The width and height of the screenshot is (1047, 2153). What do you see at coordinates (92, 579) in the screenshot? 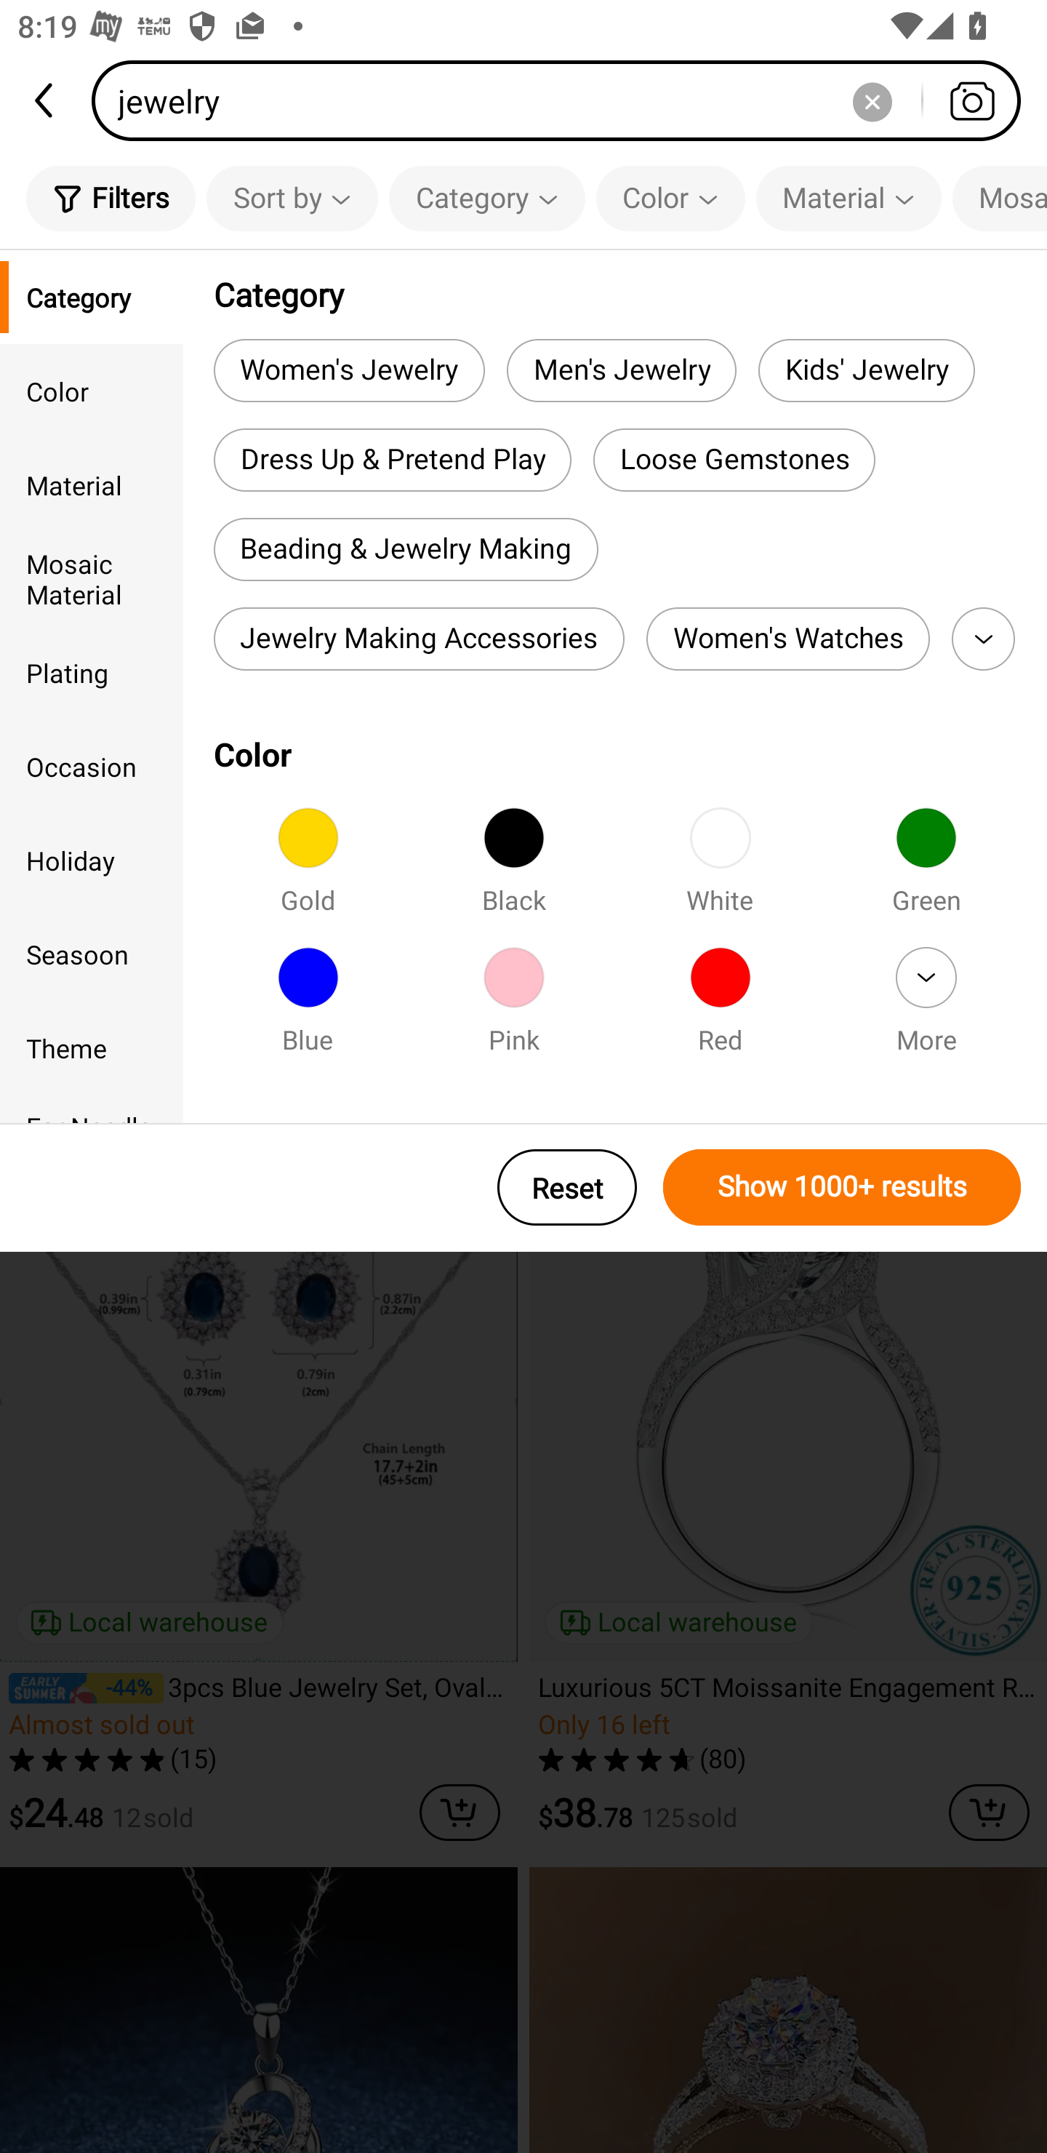
I see `Mosaic Material` at bounding box center [92, 579].